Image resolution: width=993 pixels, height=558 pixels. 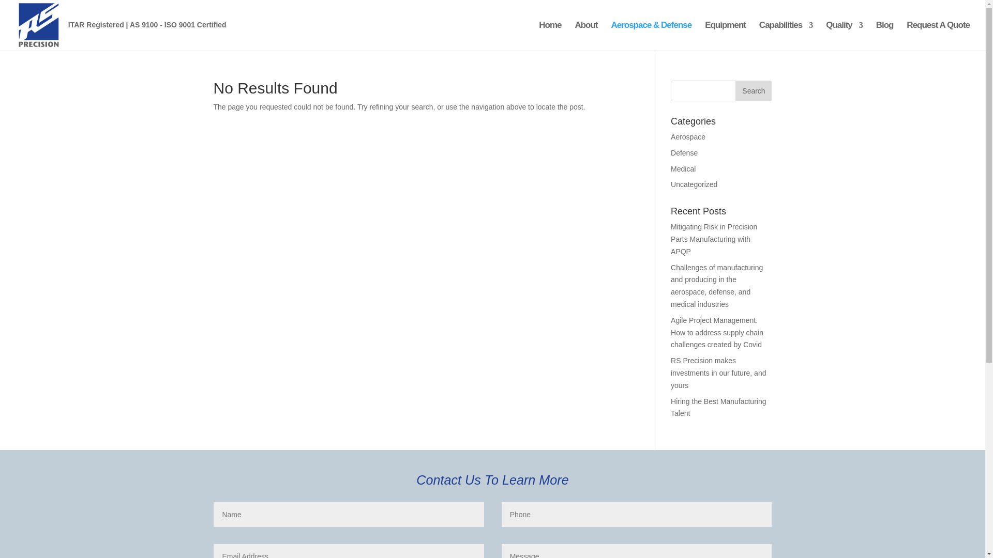 What do you see at coordinates (683, 168) in the screenshot?
I see `Medical` at bounding box center [683, 168].